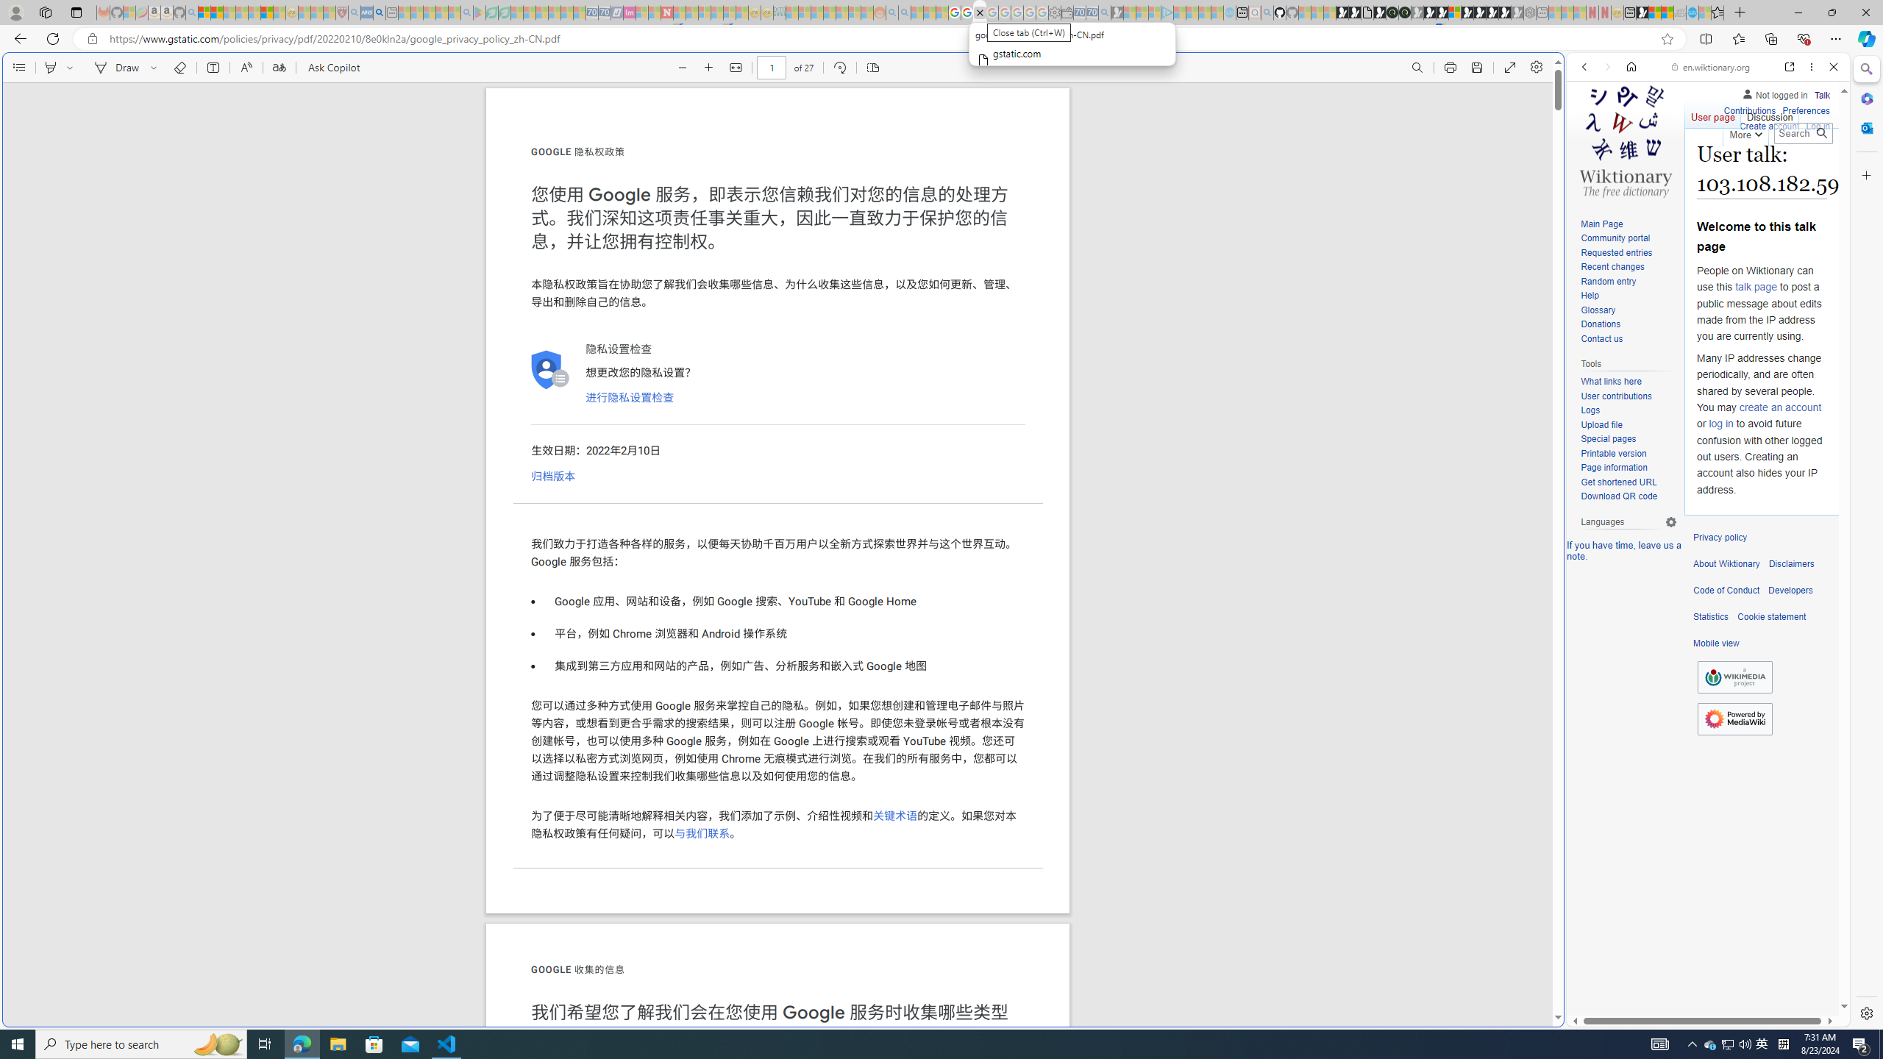  Describe the element at coordinates (1629, 239) in the screenshot. I see `Community portal` at that location.